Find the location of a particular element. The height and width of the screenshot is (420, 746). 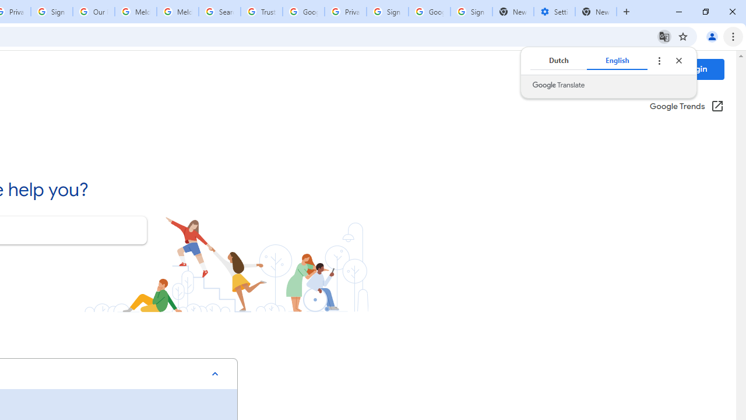

Login is located at coordinates (696, 69).